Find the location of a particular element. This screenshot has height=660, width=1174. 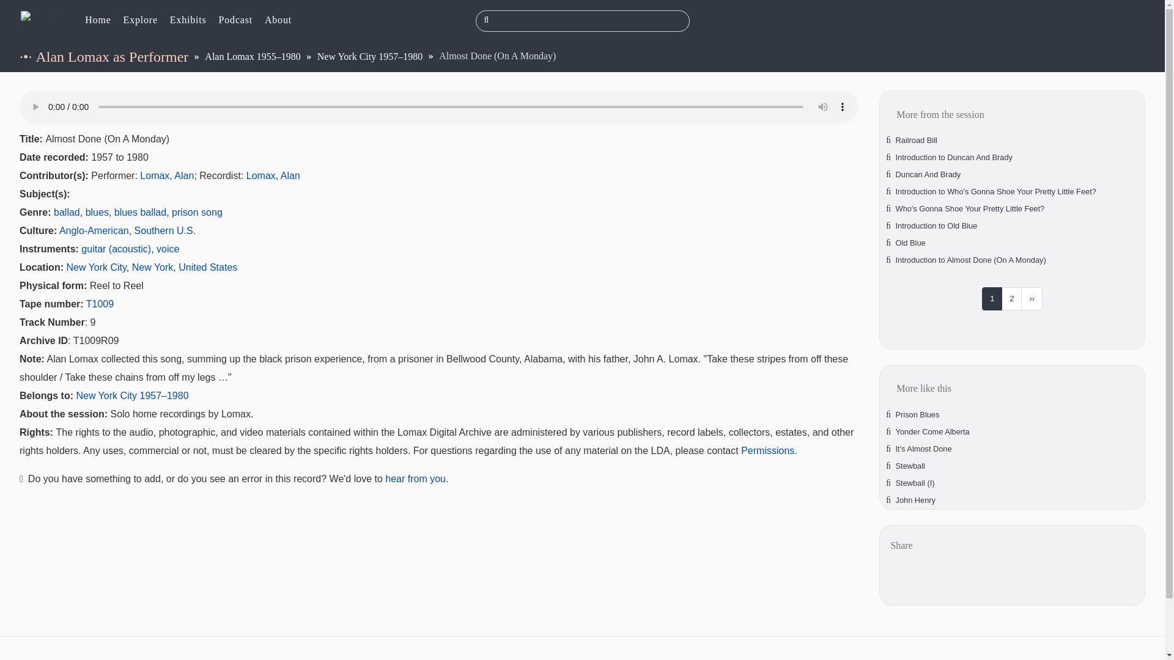

Explore is located at coordinates (141, 21).